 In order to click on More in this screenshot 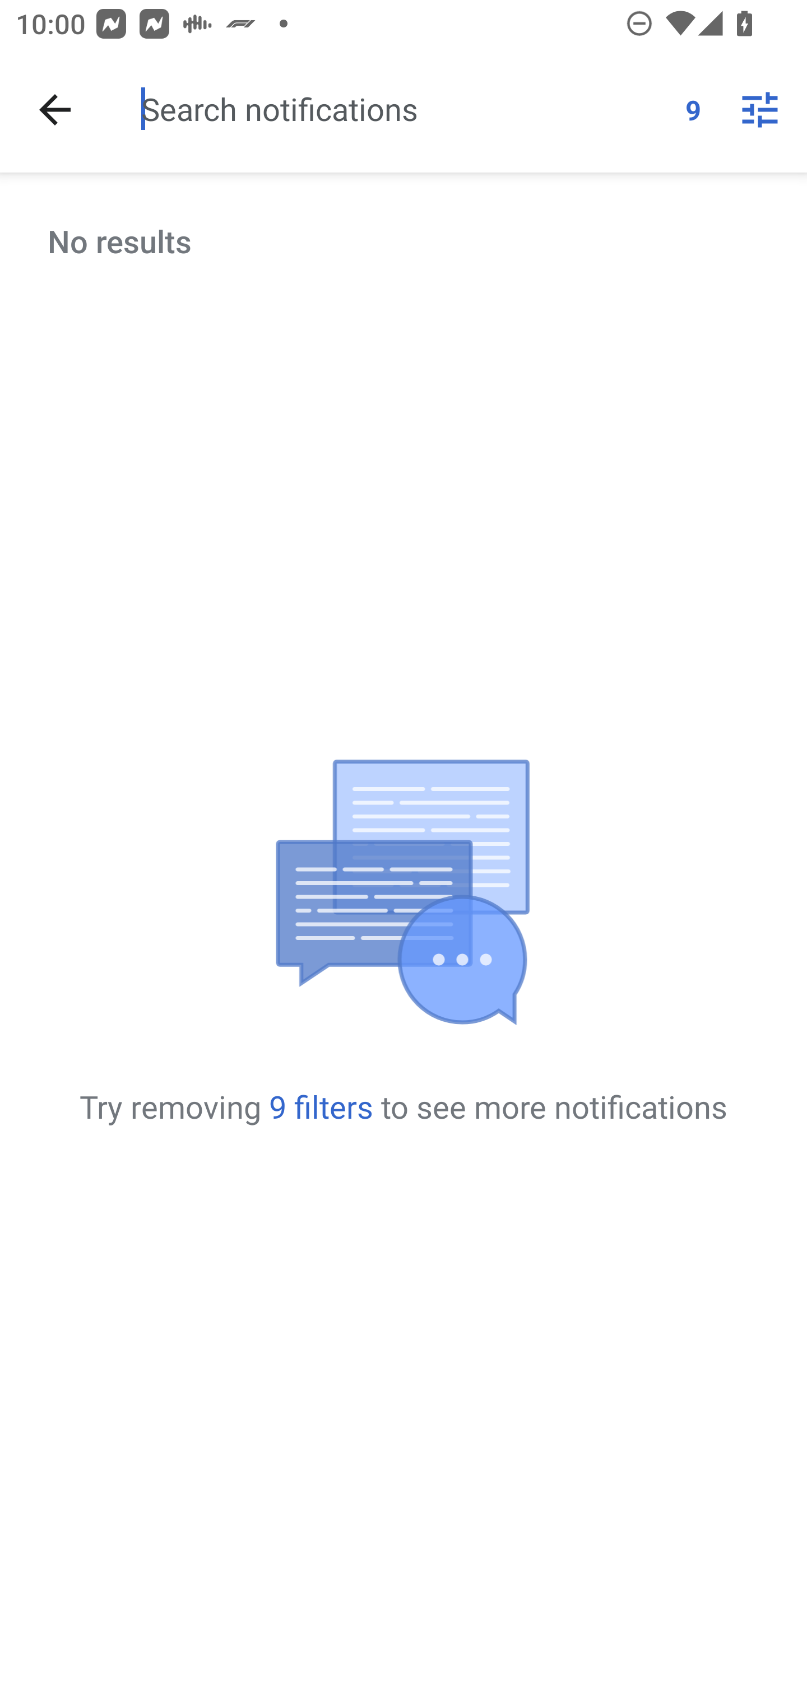, I will do `click(760, 110)`.